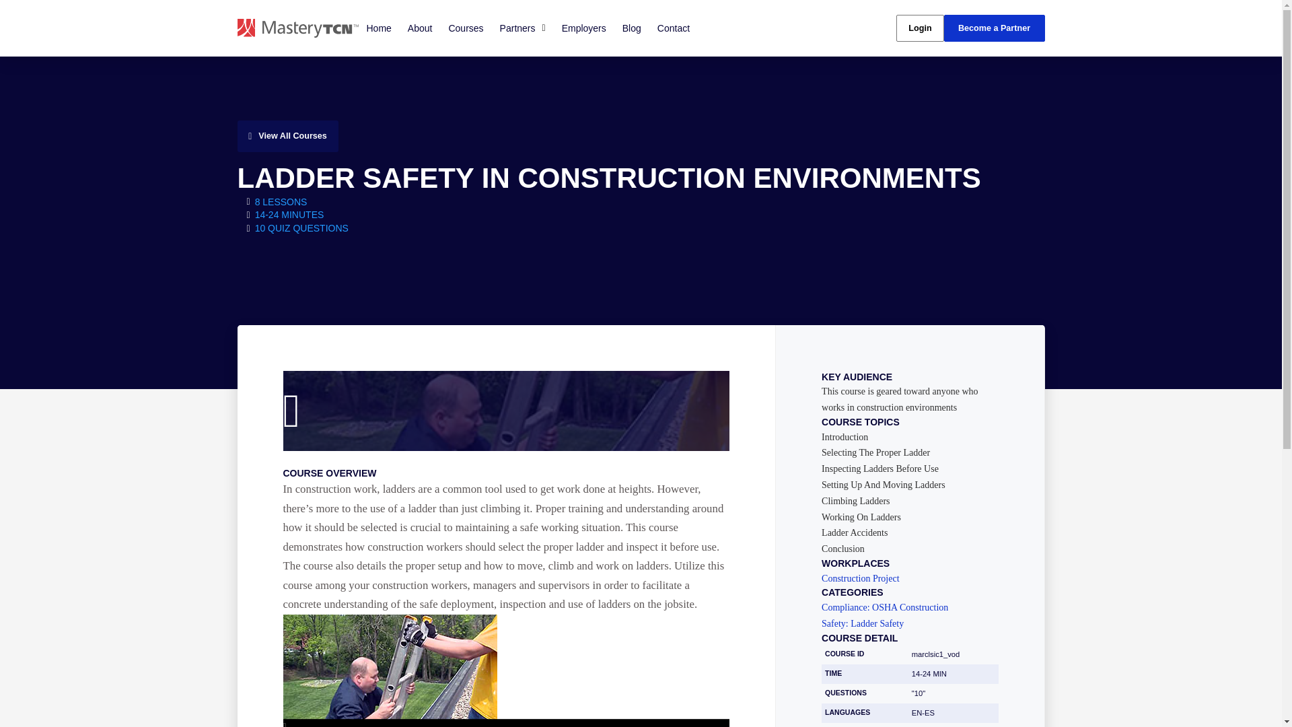  What do you see at coordinates (287, 136) in the screenshot?
I see `View All Courses` at bounding box center [287, 136].